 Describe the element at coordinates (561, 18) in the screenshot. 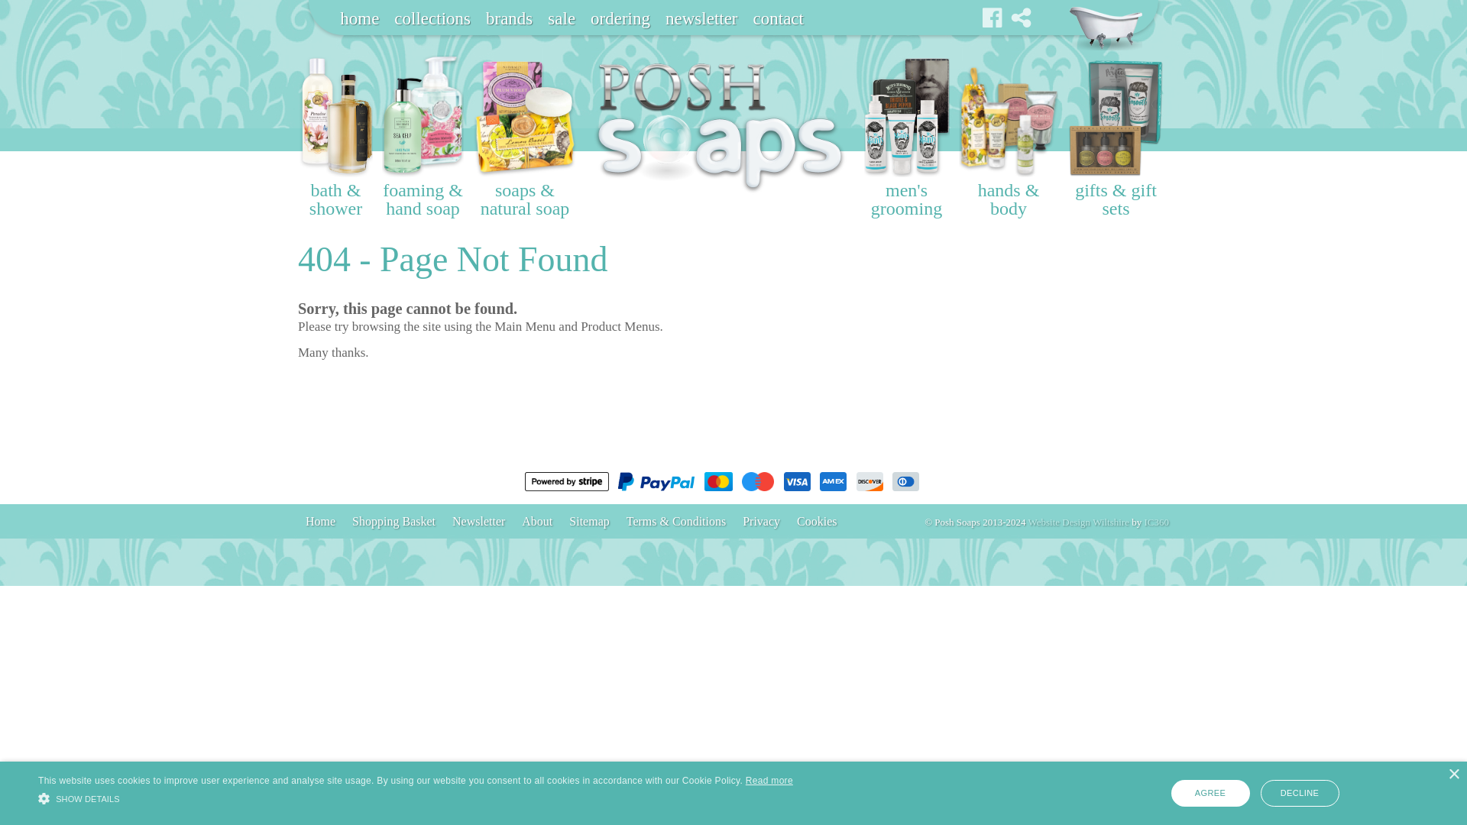

I see `sale` at that location.